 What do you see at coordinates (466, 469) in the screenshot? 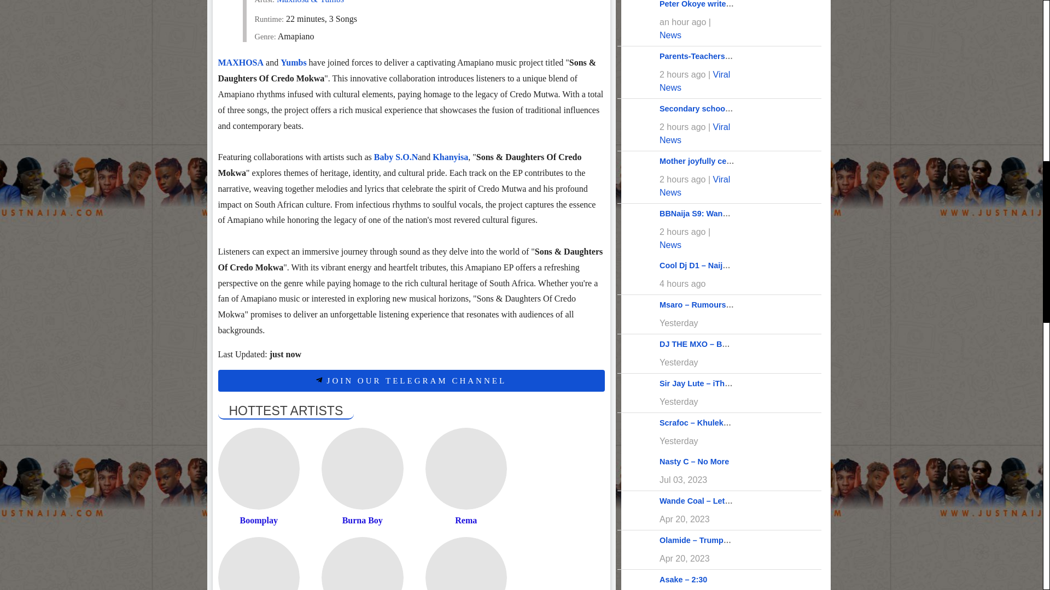
I see `Rema` at bounding box center [466, 469].